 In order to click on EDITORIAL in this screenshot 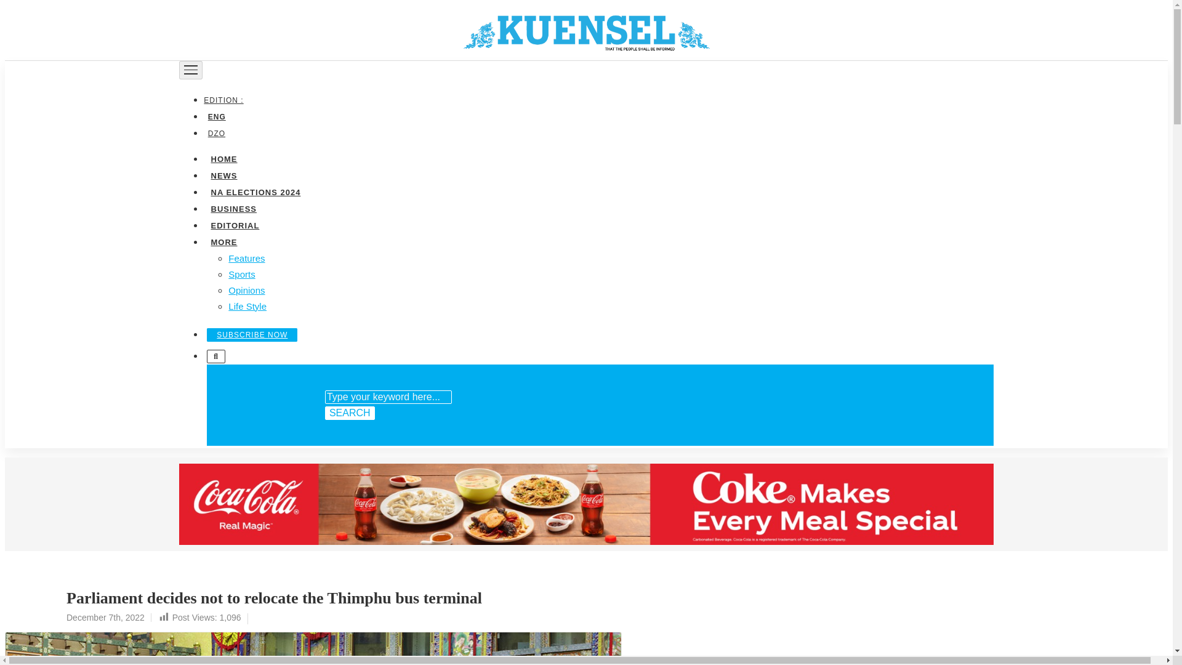, I will do `click(235, 224)`.